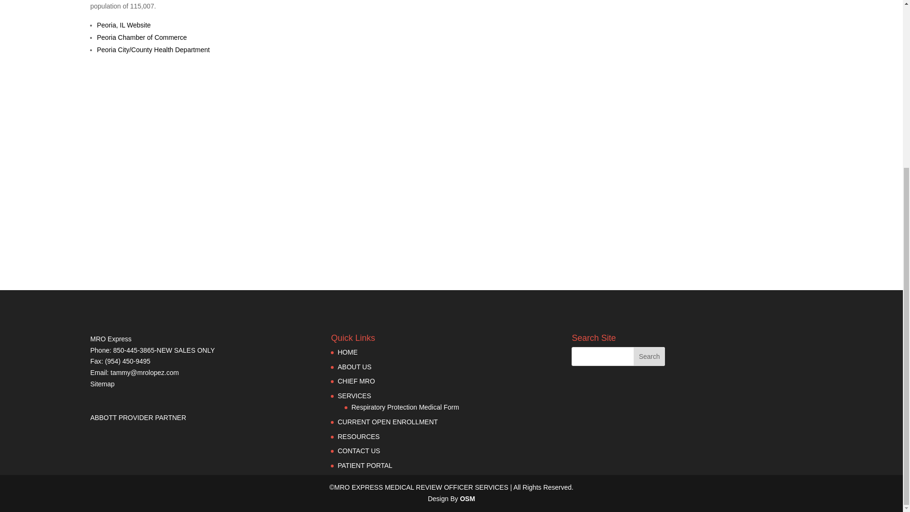  Describe the element at coordinates (649, 357) in the screenshot. I see `Search` at that location.